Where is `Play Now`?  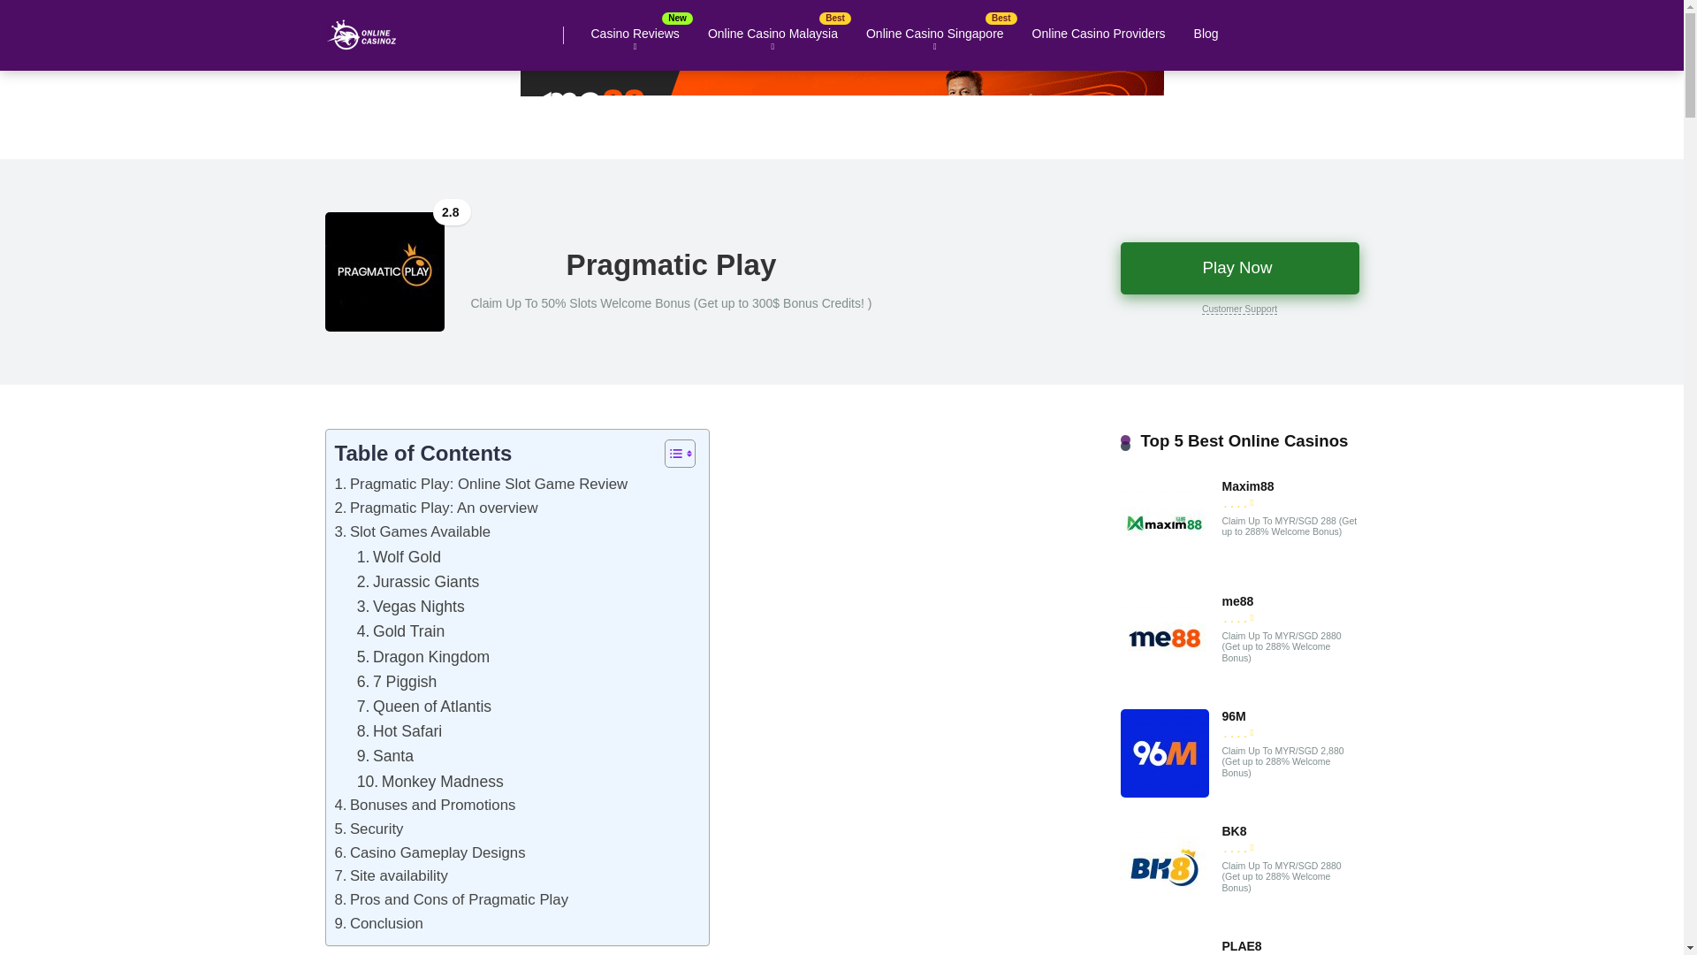 Play Now is located at coordinates (1239, 267).